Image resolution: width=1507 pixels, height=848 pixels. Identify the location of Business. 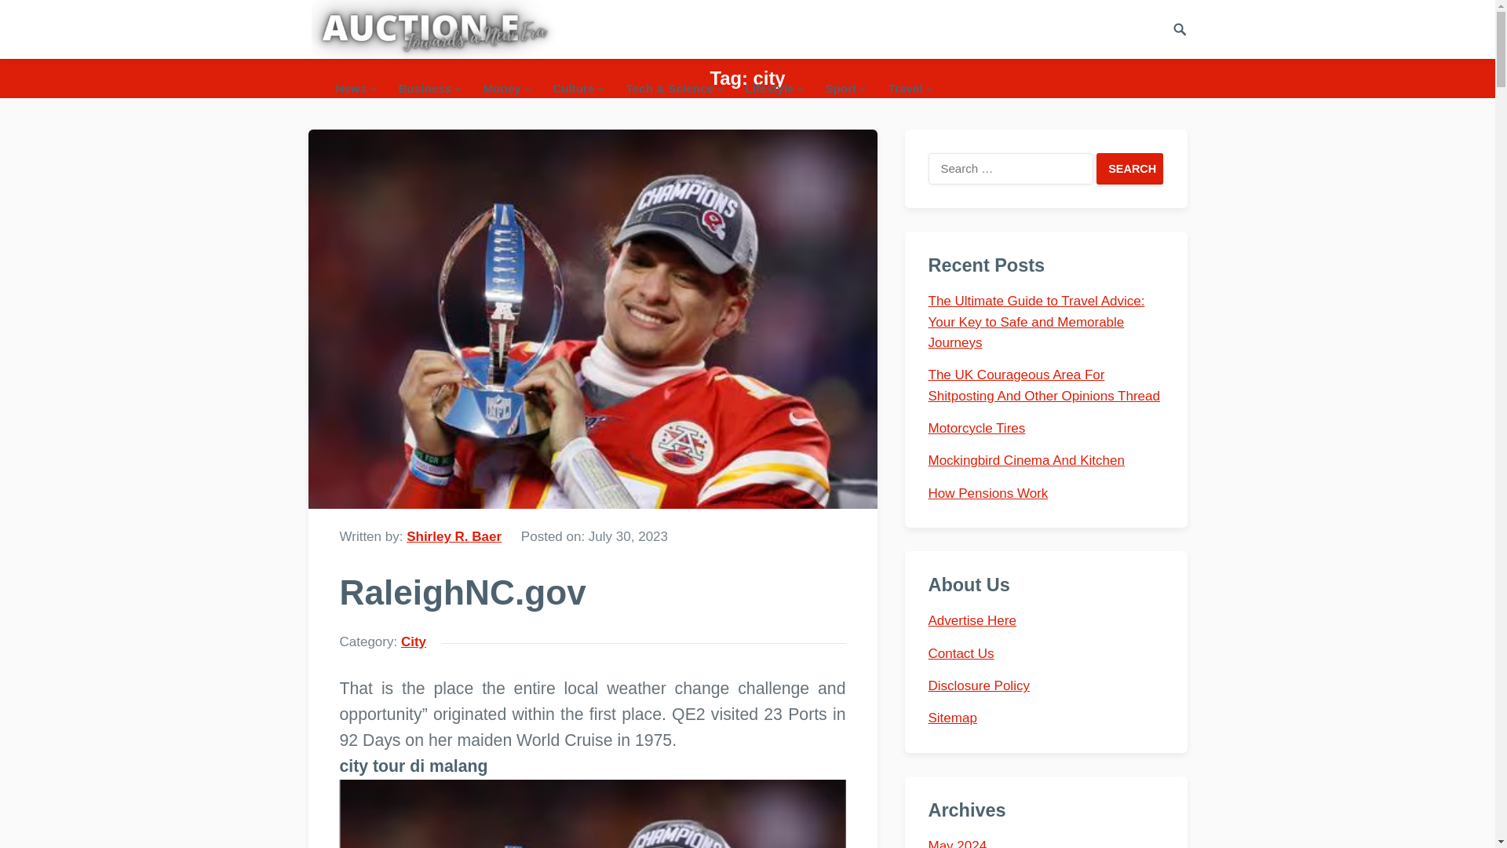
(428, 88).